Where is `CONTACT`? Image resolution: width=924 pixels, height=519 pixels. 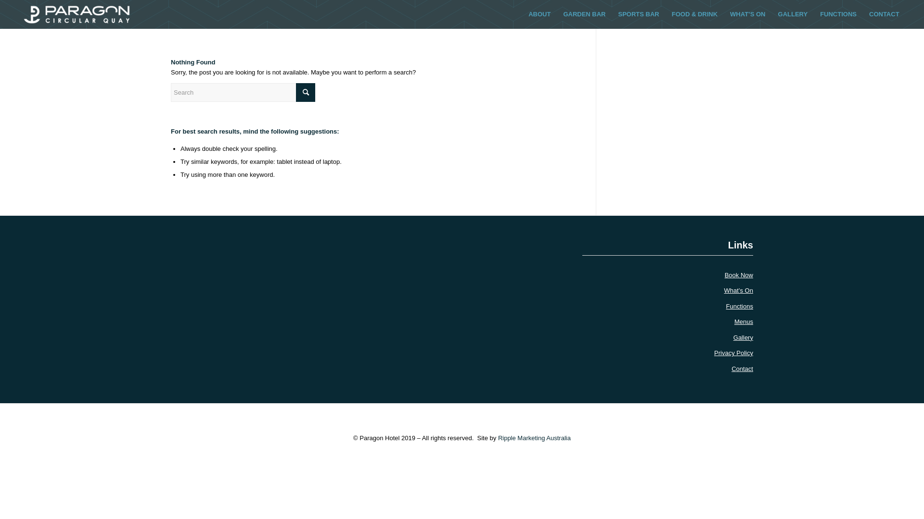 CONTACT is located at coordinates (885, 14).